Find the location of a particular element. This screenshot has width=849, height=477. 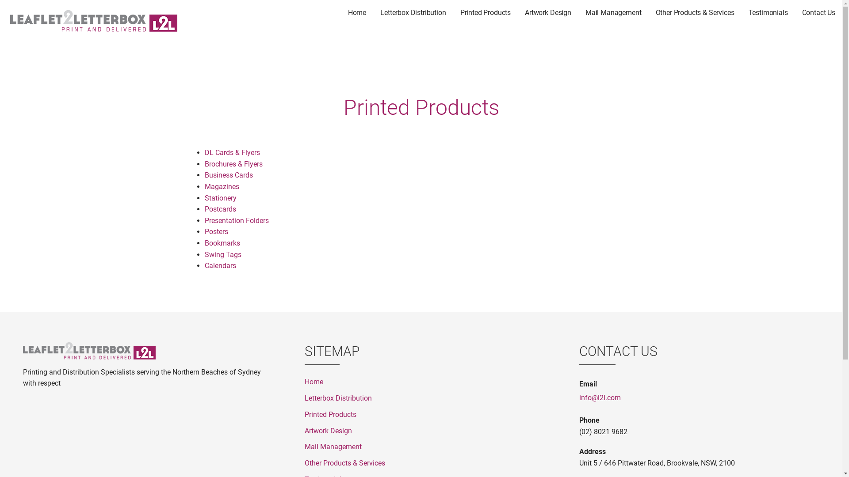

Posters is located at coordinates (216, 231).